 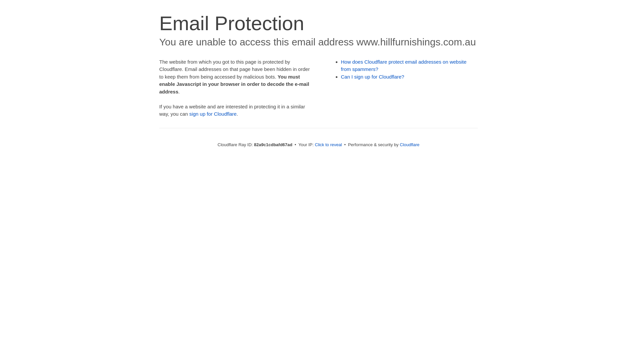 What do you see at coordinates (409, 145) in the screenshot?
I see `Cloudflare` at bounding box center [409, 145].